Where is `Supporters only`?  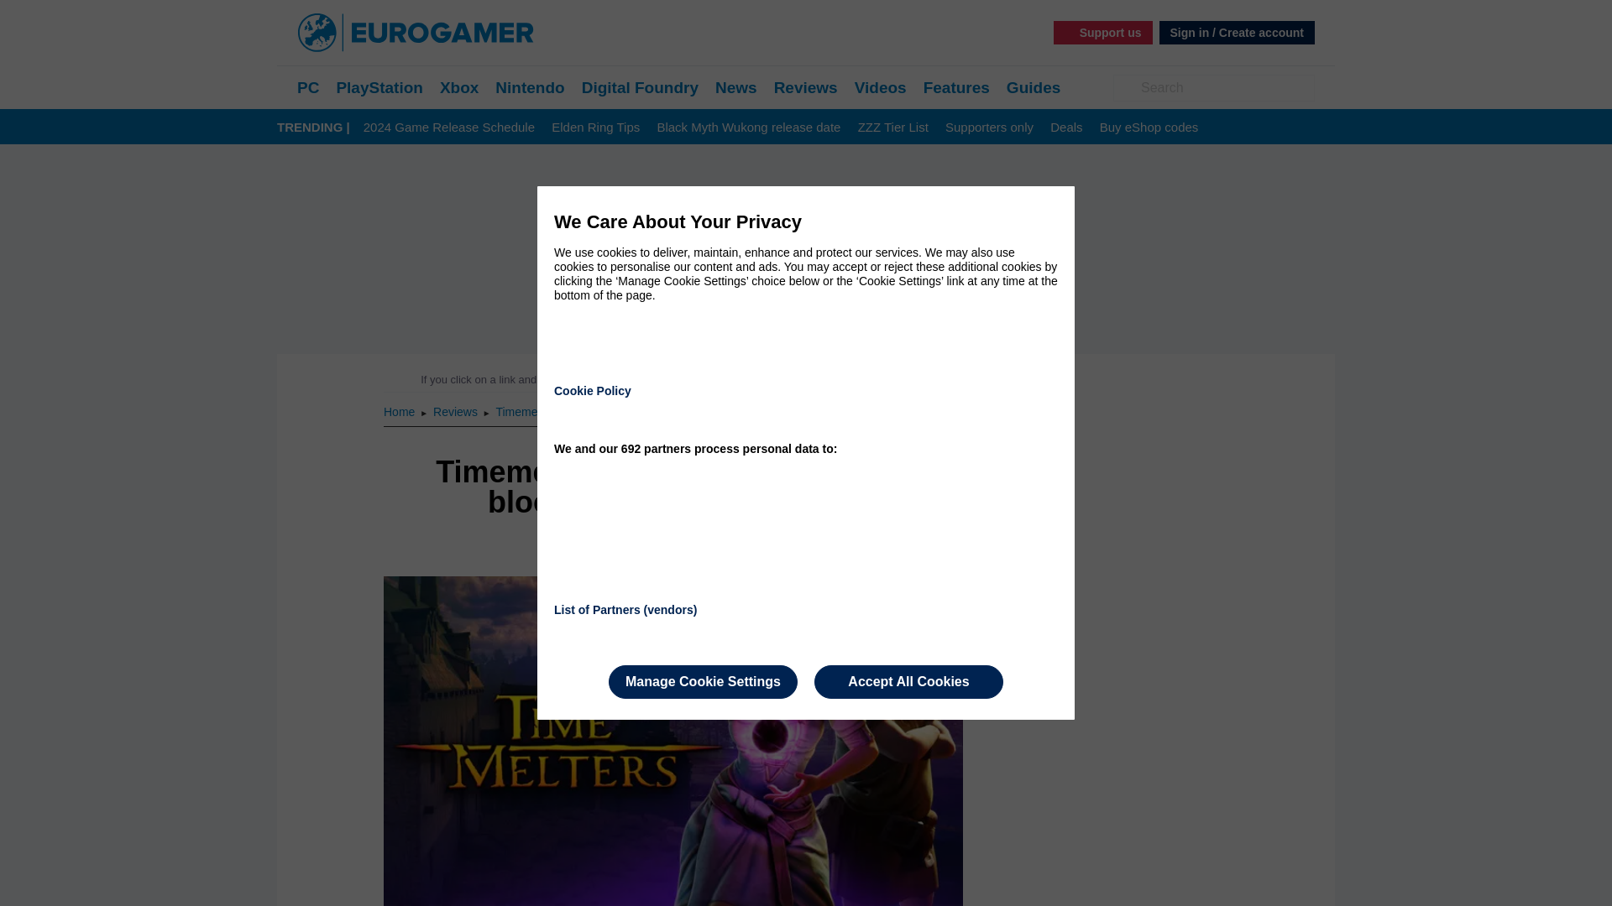
Supporters only is located at coordinates (989, 128).